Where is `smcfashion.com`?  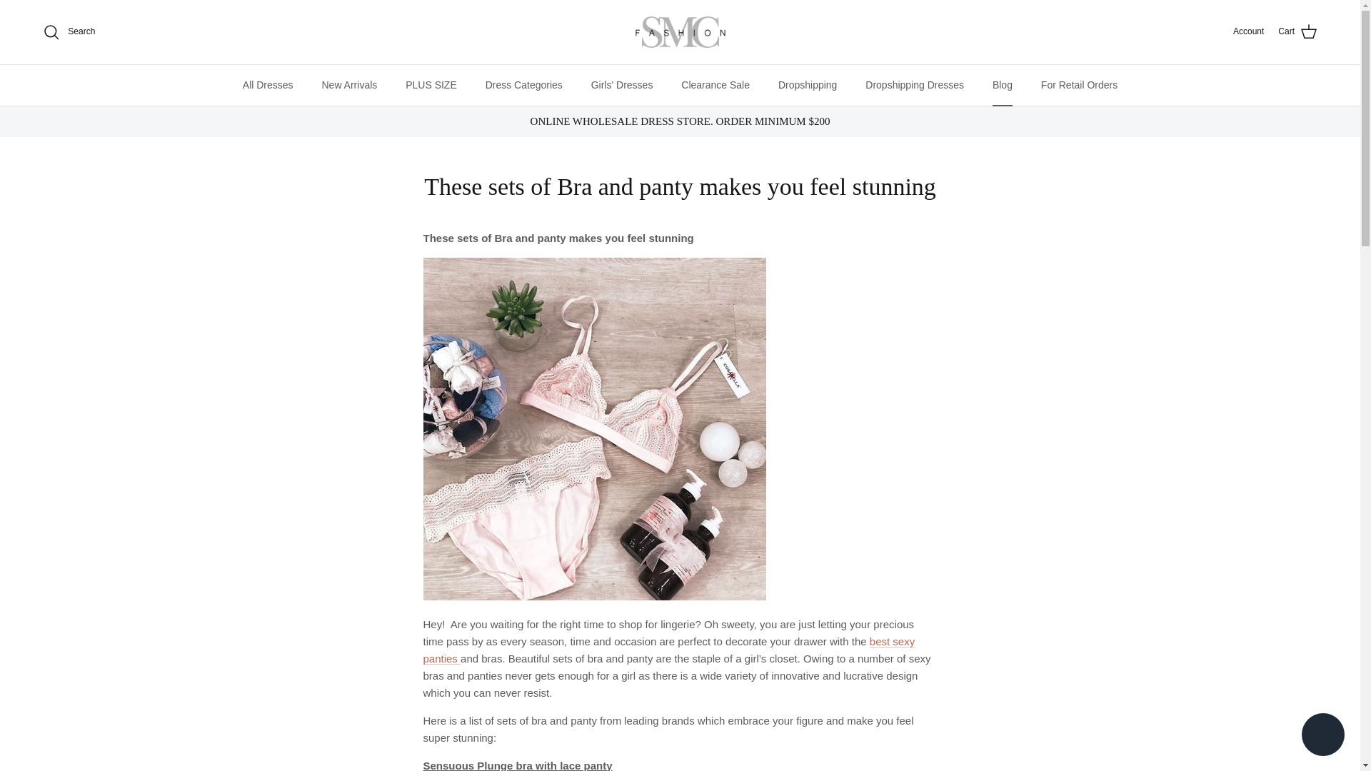 smcfashion.com is located at coordinates (680, 32).